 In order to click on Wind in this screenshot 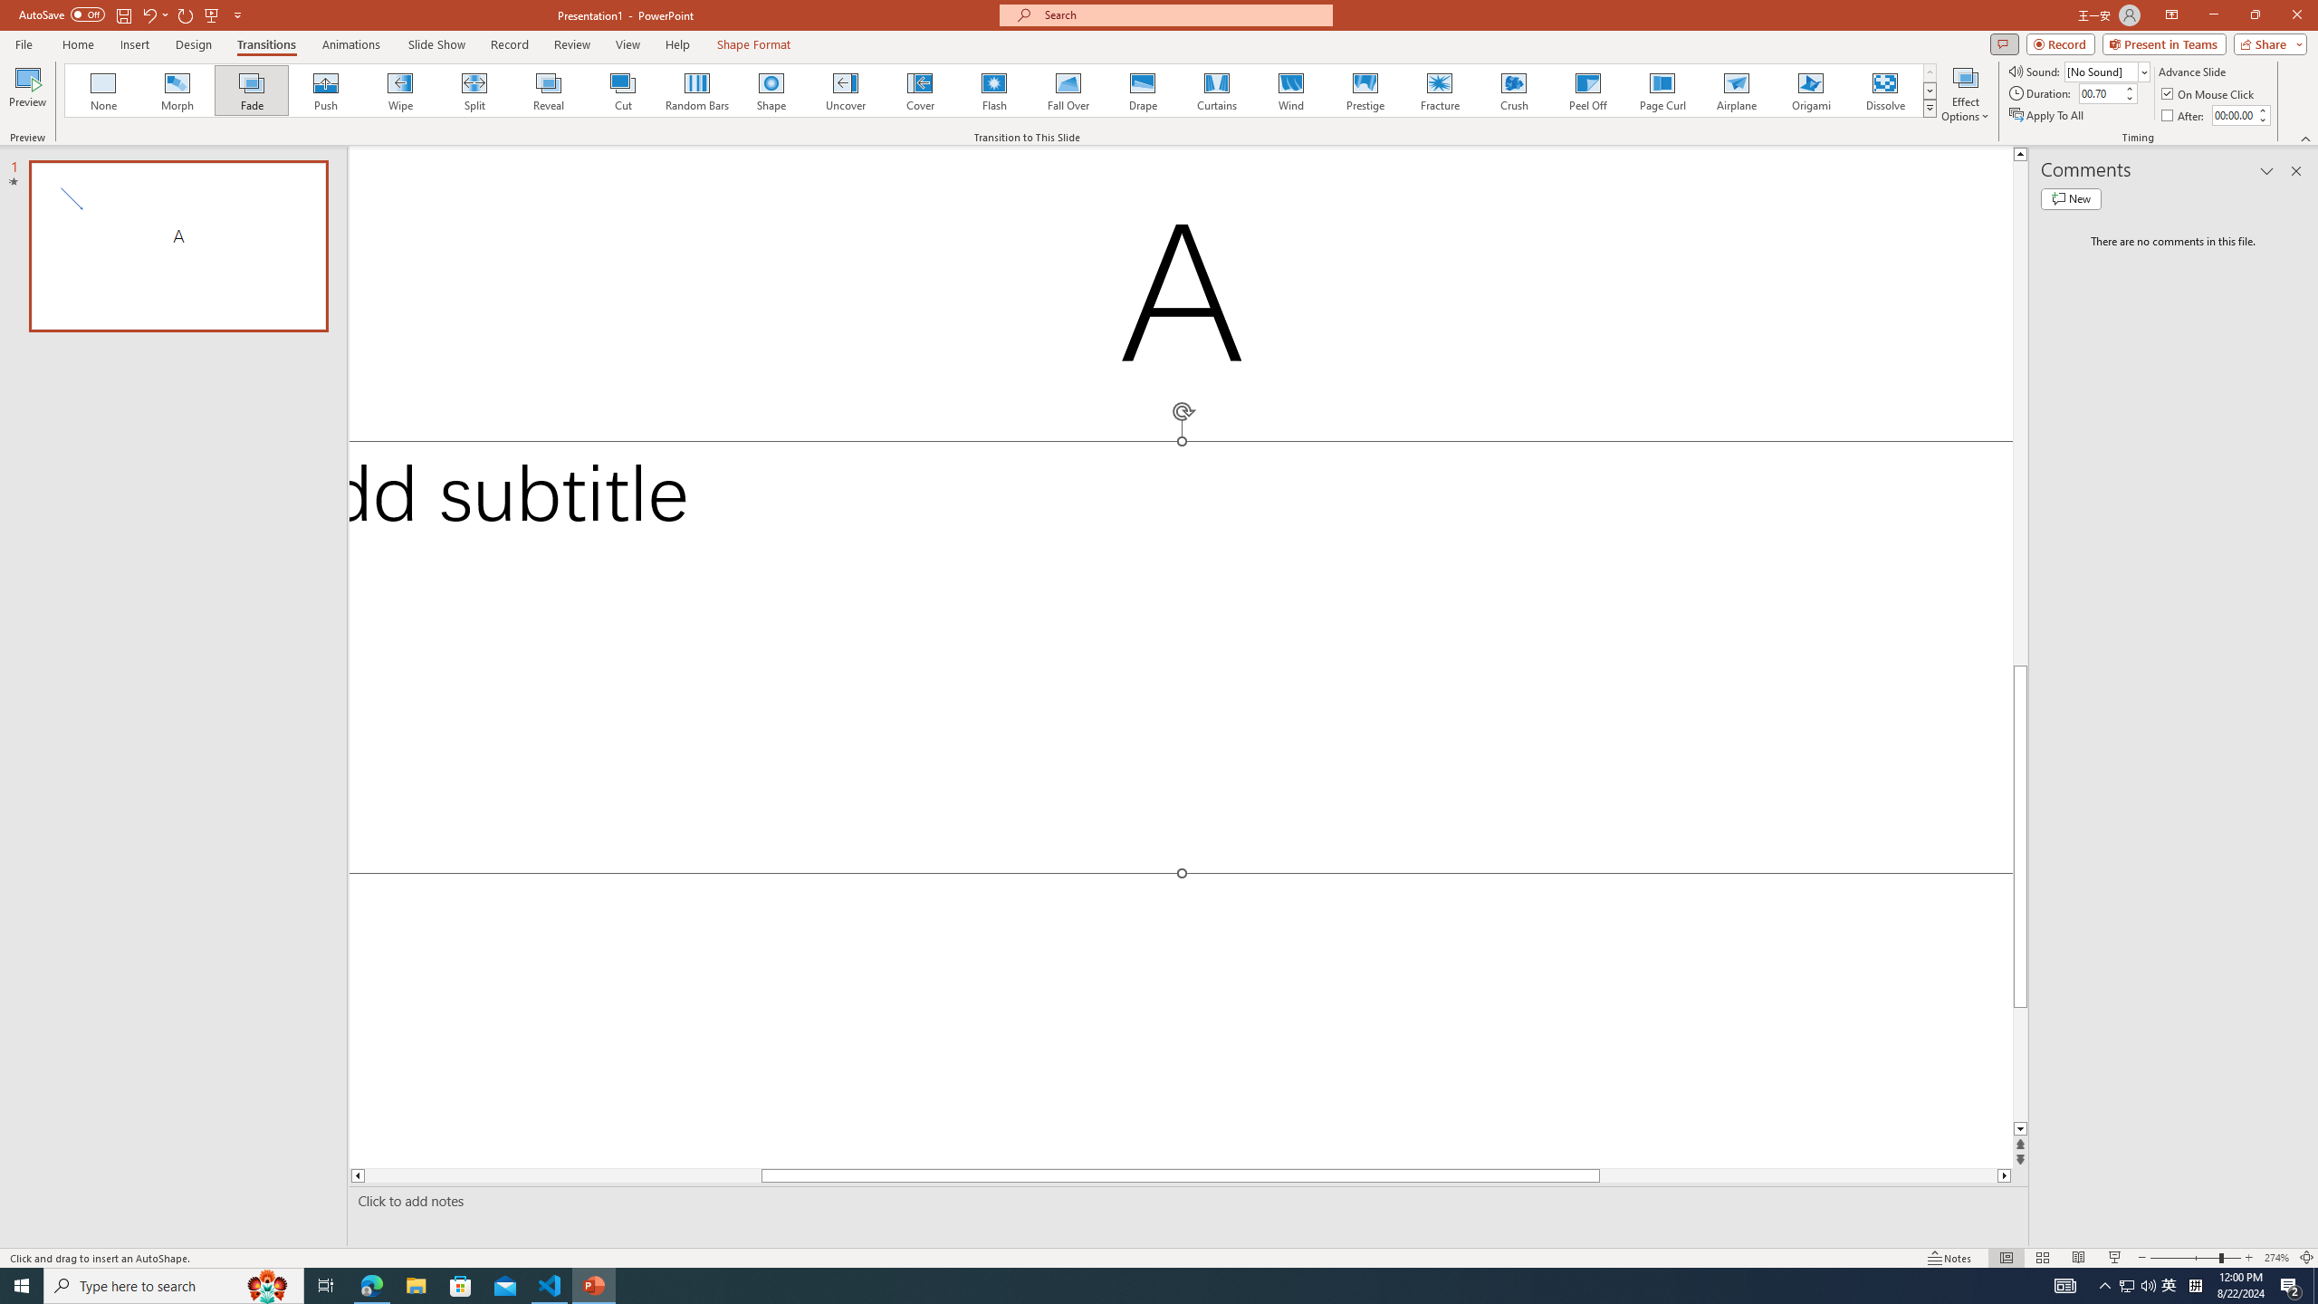, I will do `click(1290, 91)`.